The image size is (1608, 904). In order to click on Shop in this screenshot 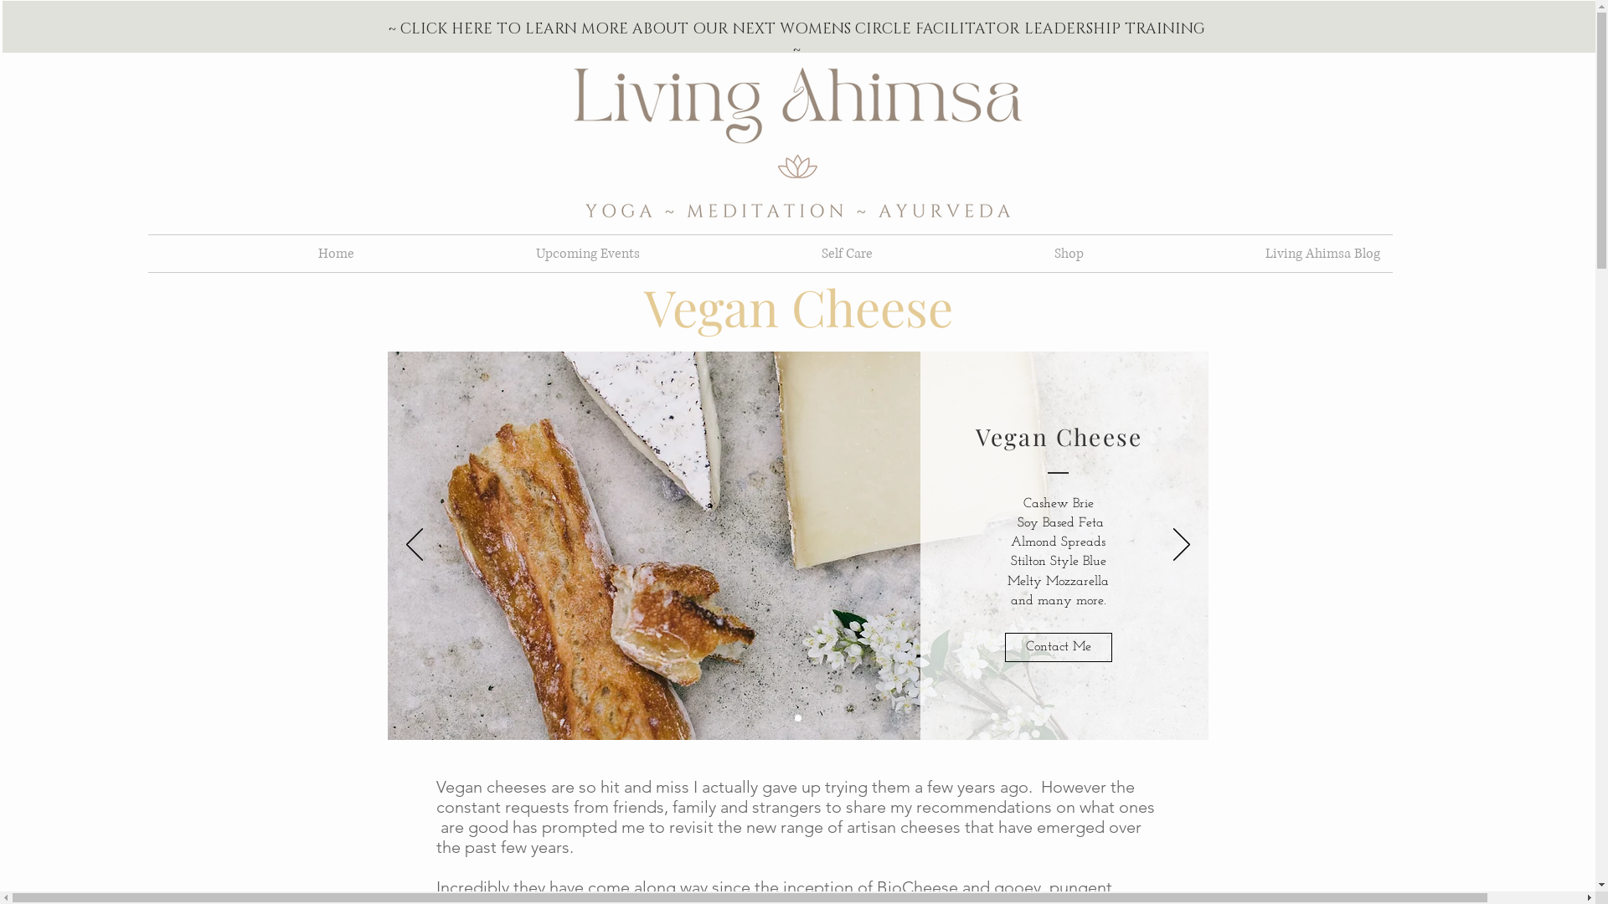, I will do `click(990, 254)`.